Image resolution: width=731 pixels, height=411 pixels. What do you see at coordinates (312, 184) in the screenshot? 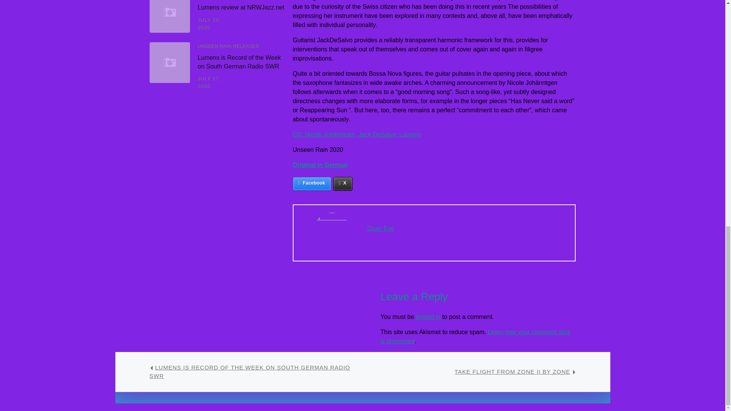
I see `Facebook` at bounding box center [312, 184].